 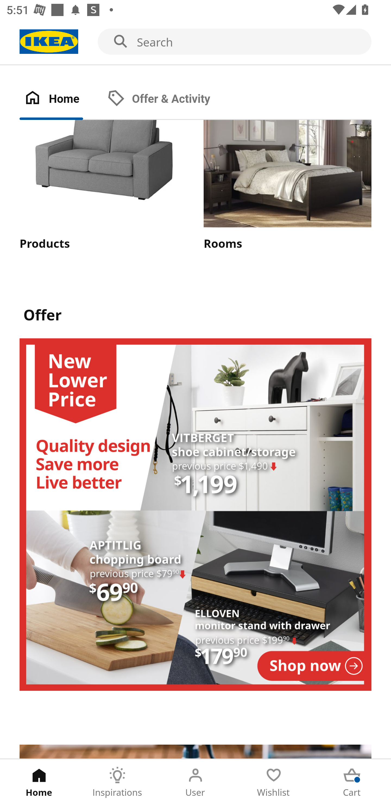 What do you see at coordinates (288, 186) in the screenshot?
I see `Rooms` at bounding box center [288, 186].